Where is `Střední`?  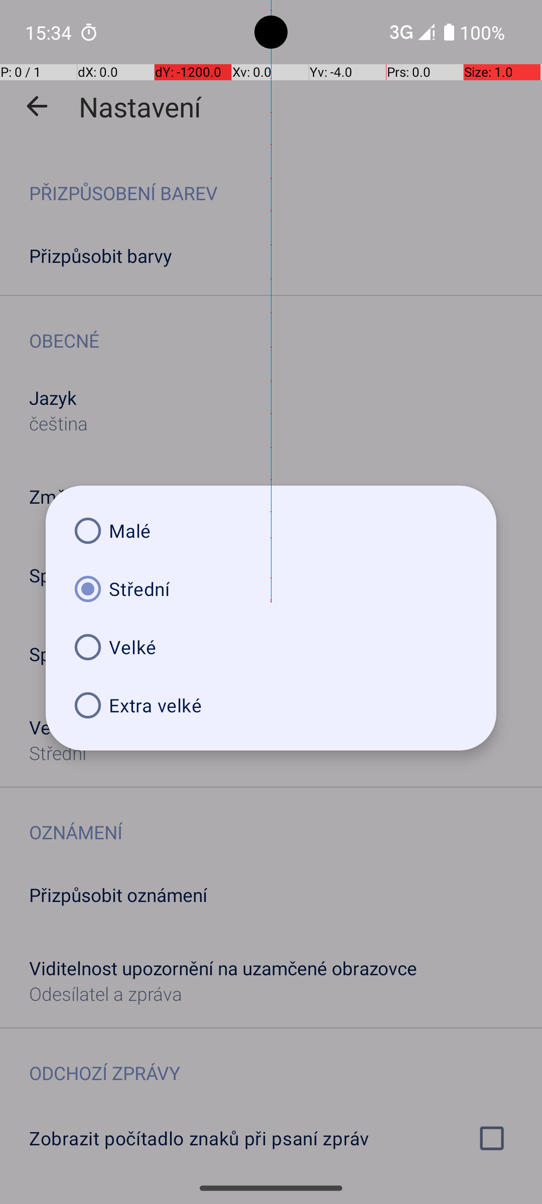
Střední is located at coordinates (271, 589).